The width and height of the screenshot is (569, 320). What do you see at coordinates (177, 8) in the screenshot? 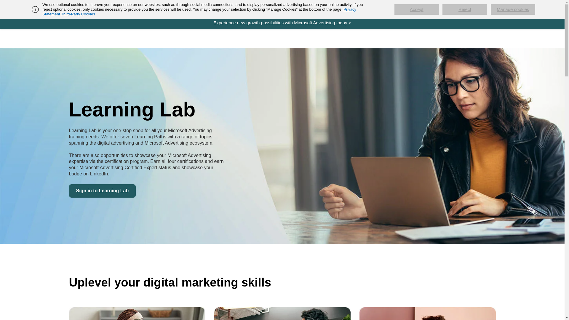
I see `Solutions` at bounding box center [177, 8].